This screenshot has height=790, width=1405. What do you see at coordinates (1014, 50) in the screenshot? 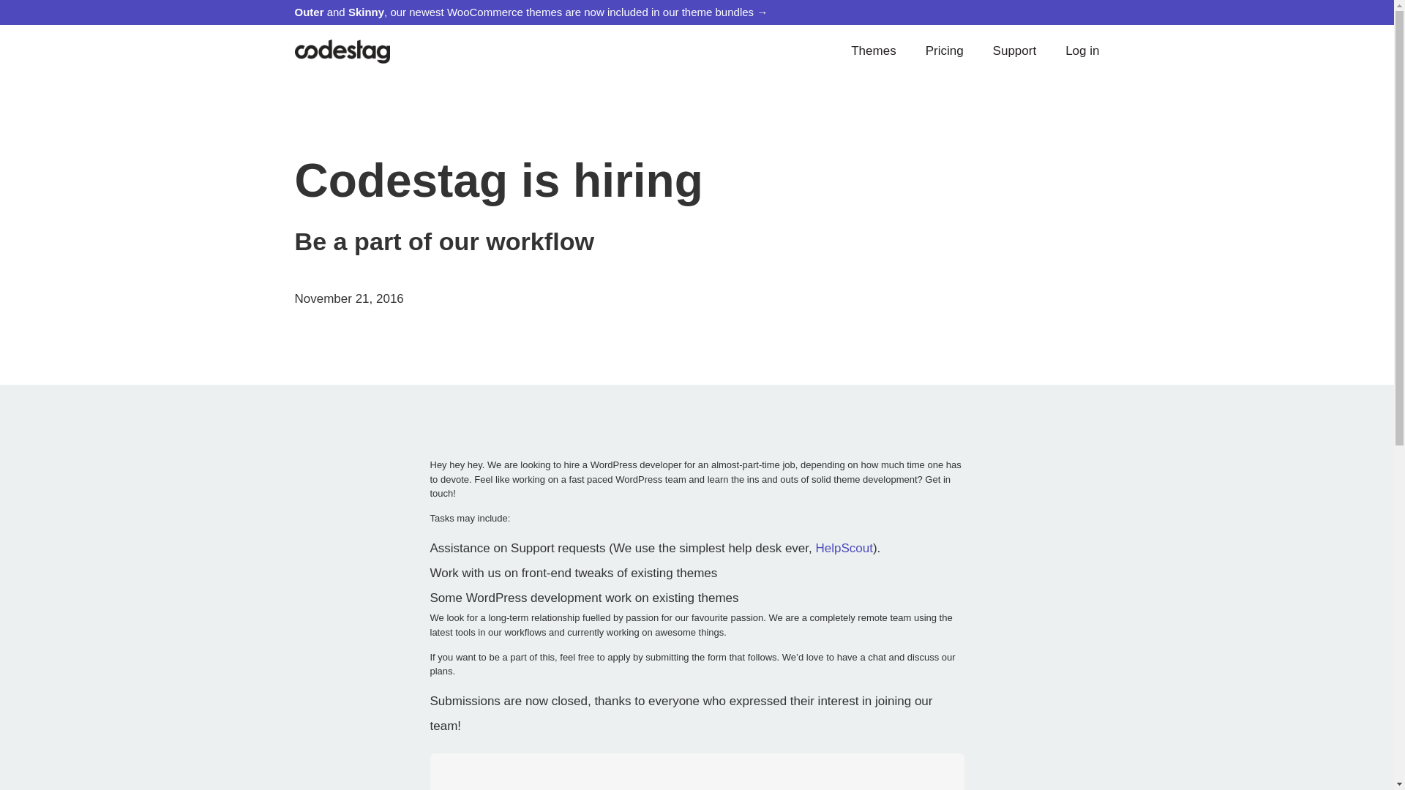
I see `Support` at bounding box center [1014, 50].